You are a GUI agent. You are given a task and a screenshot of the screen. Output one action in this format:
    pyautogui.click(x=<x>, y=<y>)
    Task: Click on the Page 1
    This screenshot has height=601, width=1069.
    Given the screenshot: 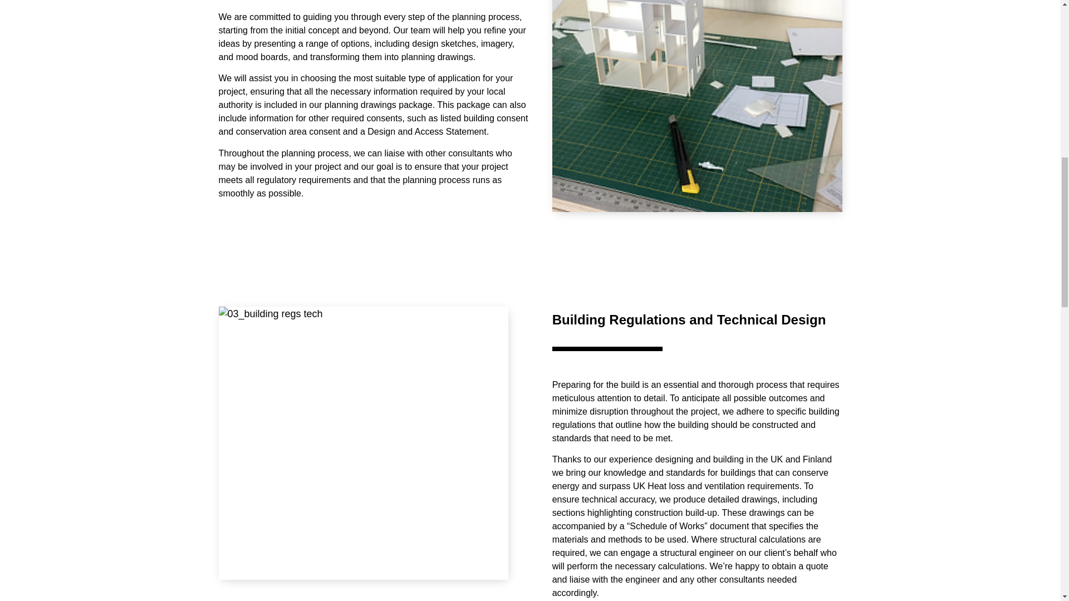 What is the action you would take?
    pyautogui.click(x=697, y=319)
    